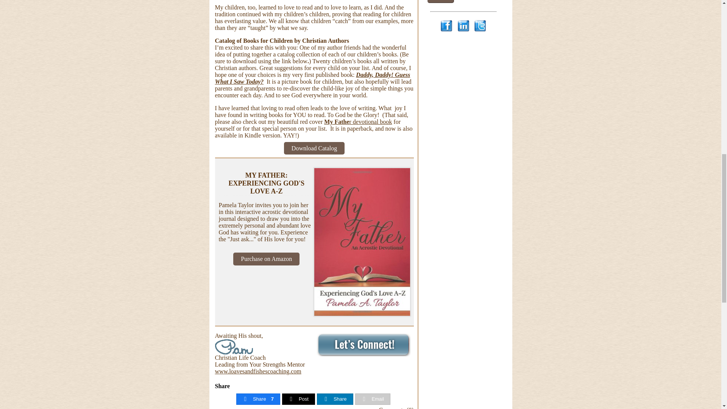 This screenshot has height=409, width=727. Describe the element at coordinates (314, 148) in the screenshot. I see `Download Catalog` at that location.